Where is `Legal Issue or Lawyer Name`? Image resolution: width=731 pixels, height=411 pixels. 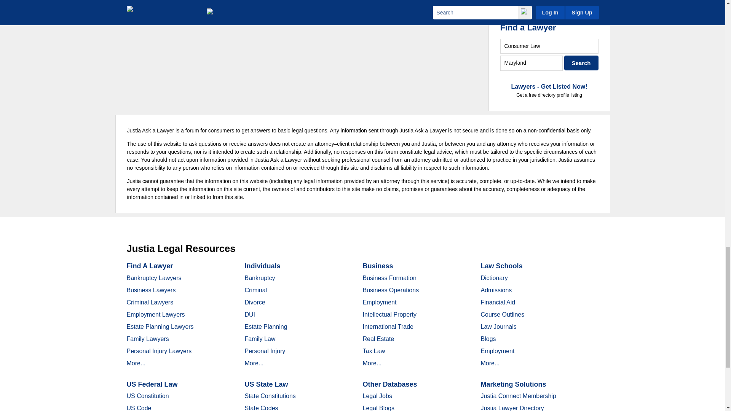 Legal Issue or Lawyer Name is located at coordinates (549, 46).